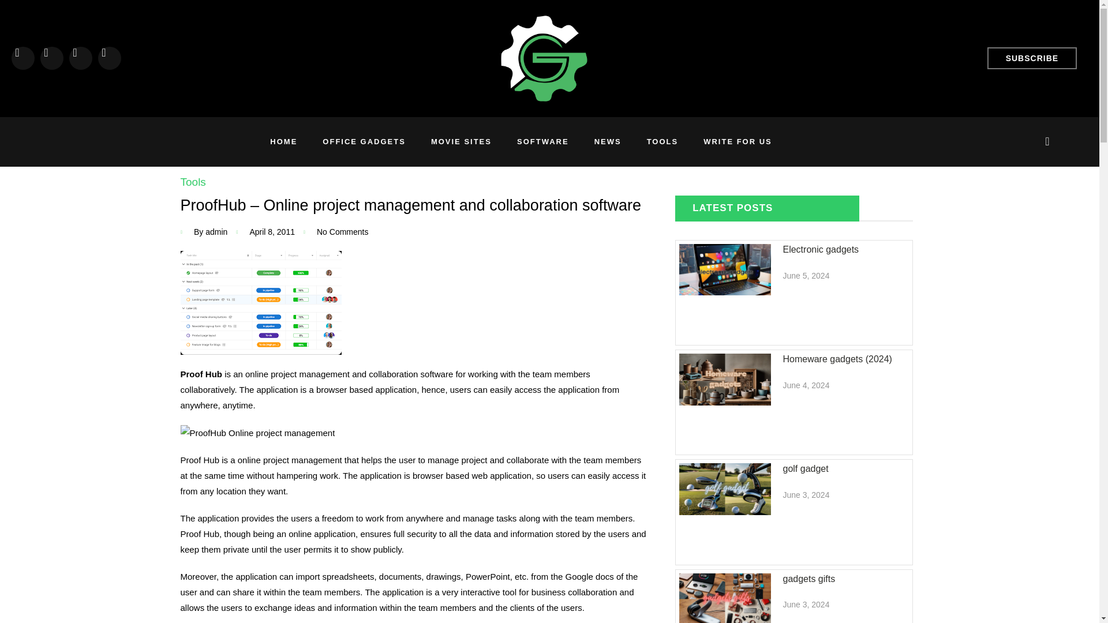  I want to click on ProofHub Online project management, so click(257, 433).